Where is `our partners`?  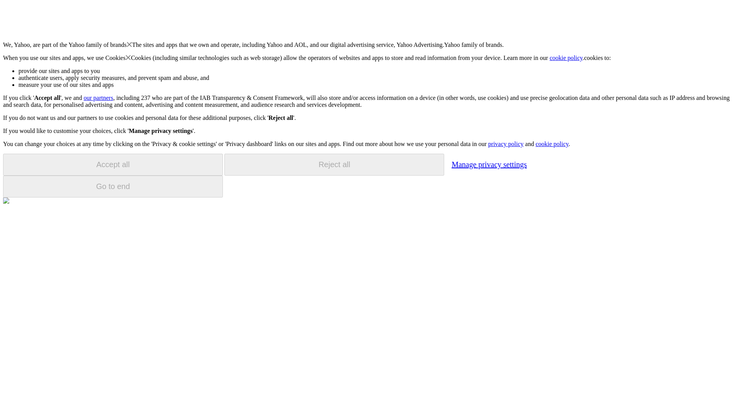
our partners is located at coordinates (98, 98).